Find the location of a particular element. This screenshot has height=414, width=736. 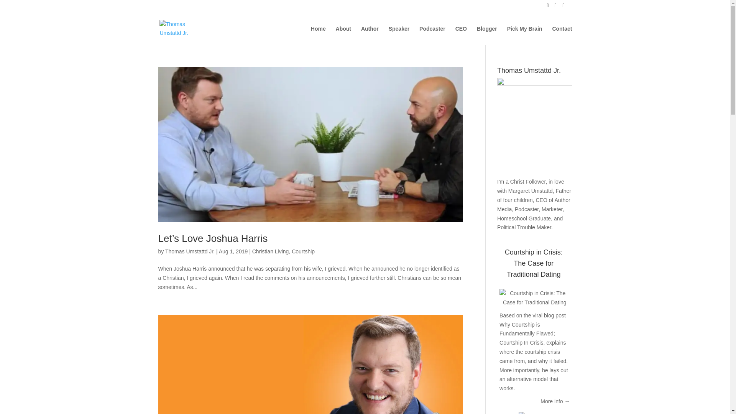

Contact is located at coordinates (562, 35).